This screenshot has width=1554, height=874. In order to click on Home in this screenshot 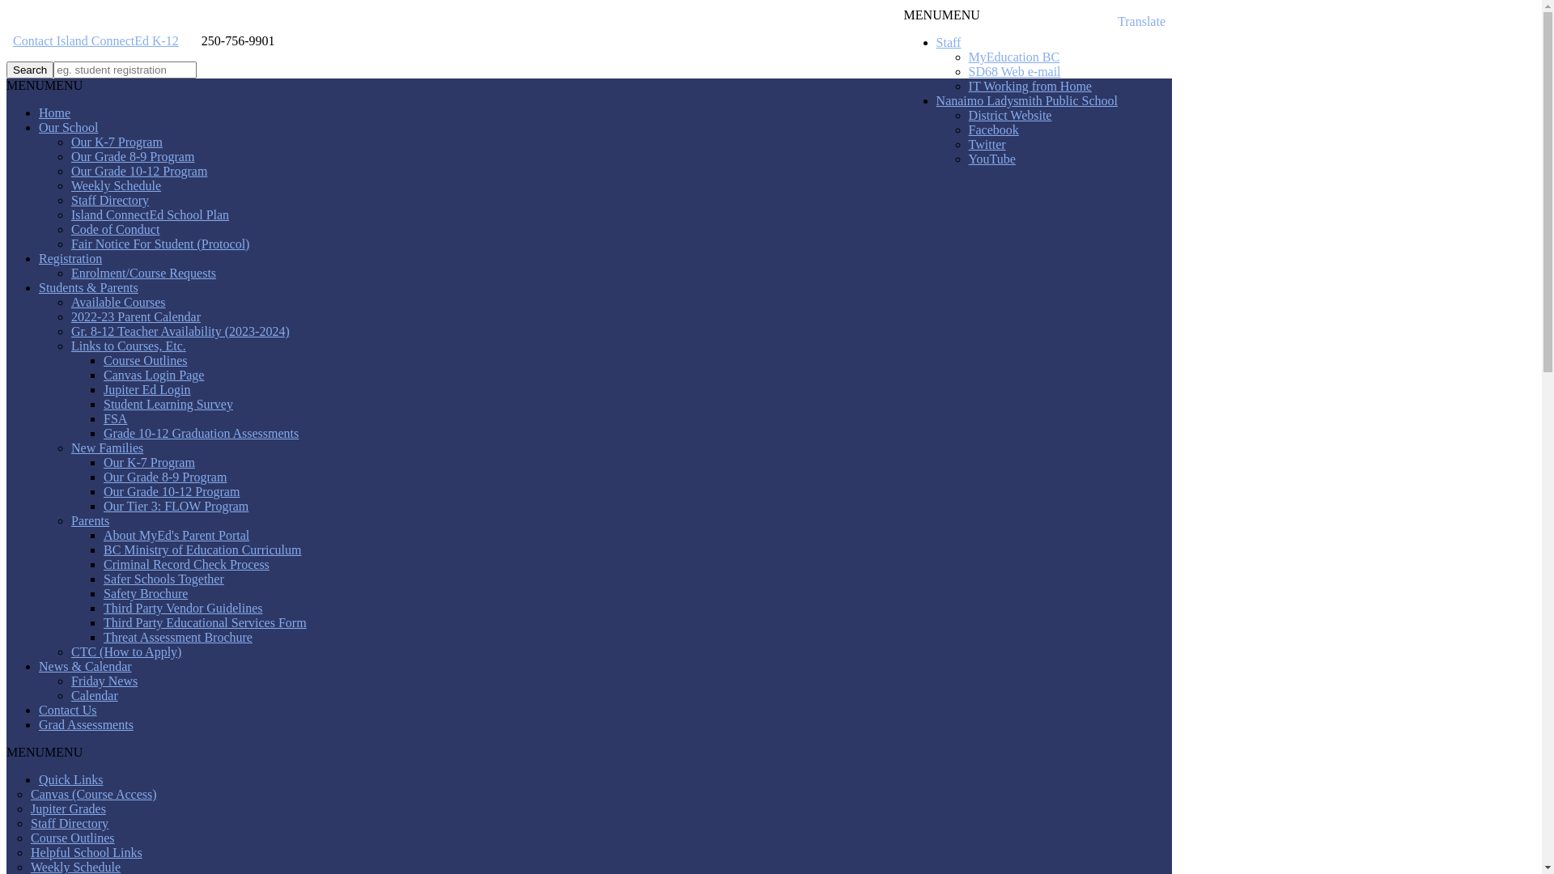, I will do `click(55, 113)`.